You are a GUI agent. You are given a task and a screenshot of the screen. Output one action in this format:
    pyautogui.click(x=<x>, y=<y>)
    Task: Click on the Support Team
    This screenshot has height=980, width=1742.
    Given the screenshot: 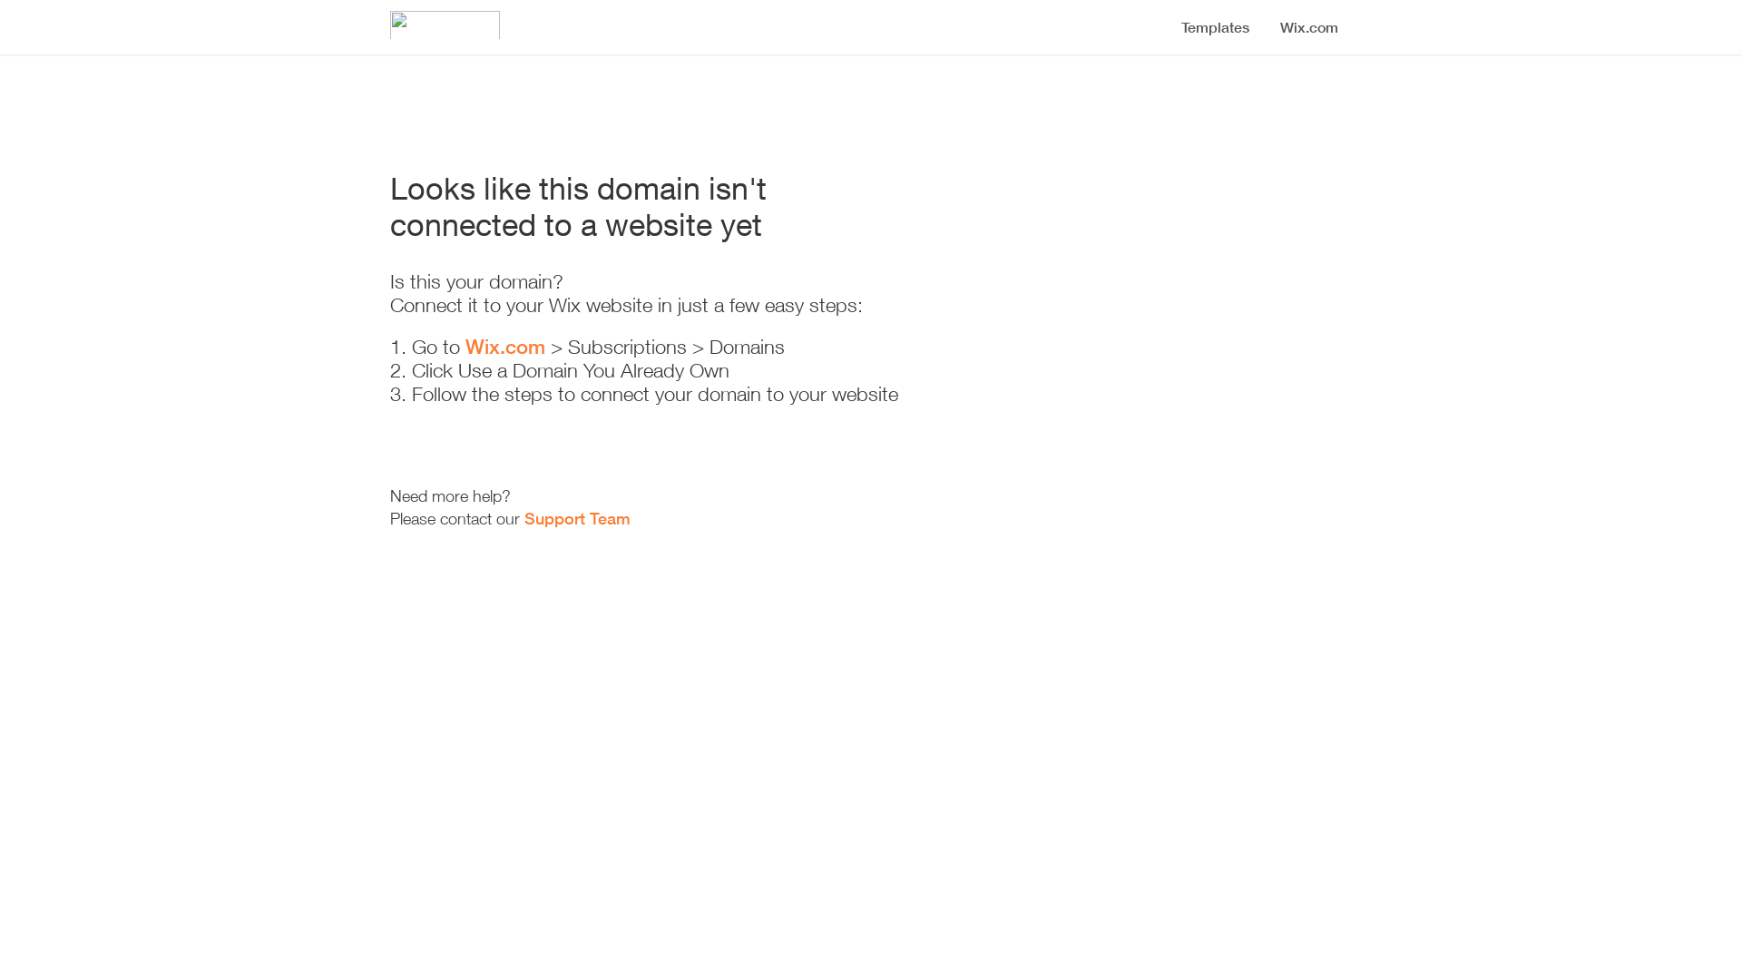 What is the action you would take?
    pyautogui.click(x=577, y=518)
    